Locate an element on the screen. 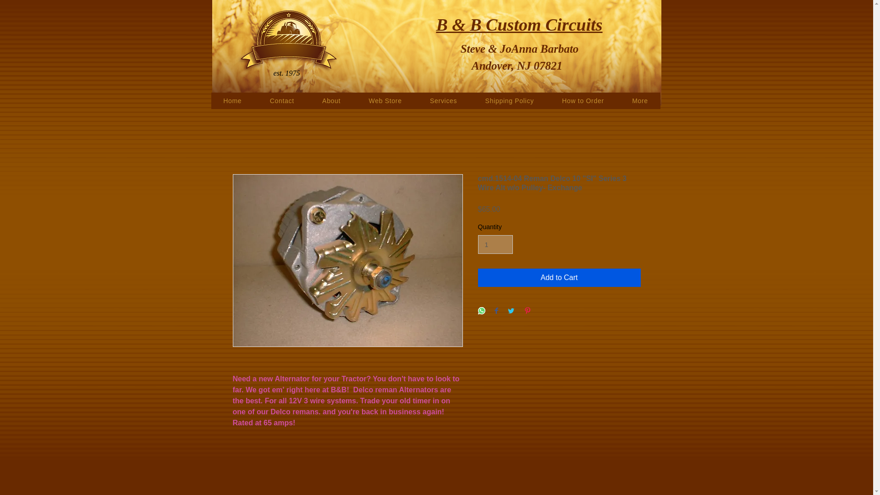  Add to Cart is located at coordinates (559, 278).